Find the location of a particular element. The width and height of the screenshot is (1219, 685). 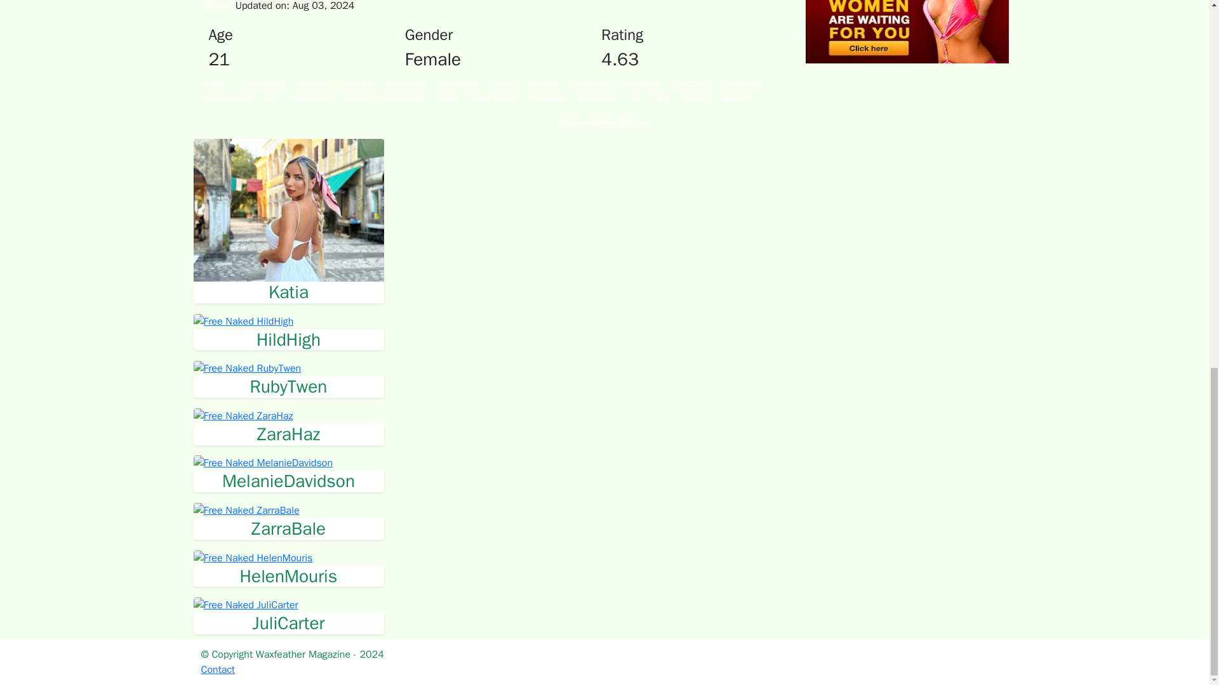

Free Naked Katia is located at coordinates (288, 209).